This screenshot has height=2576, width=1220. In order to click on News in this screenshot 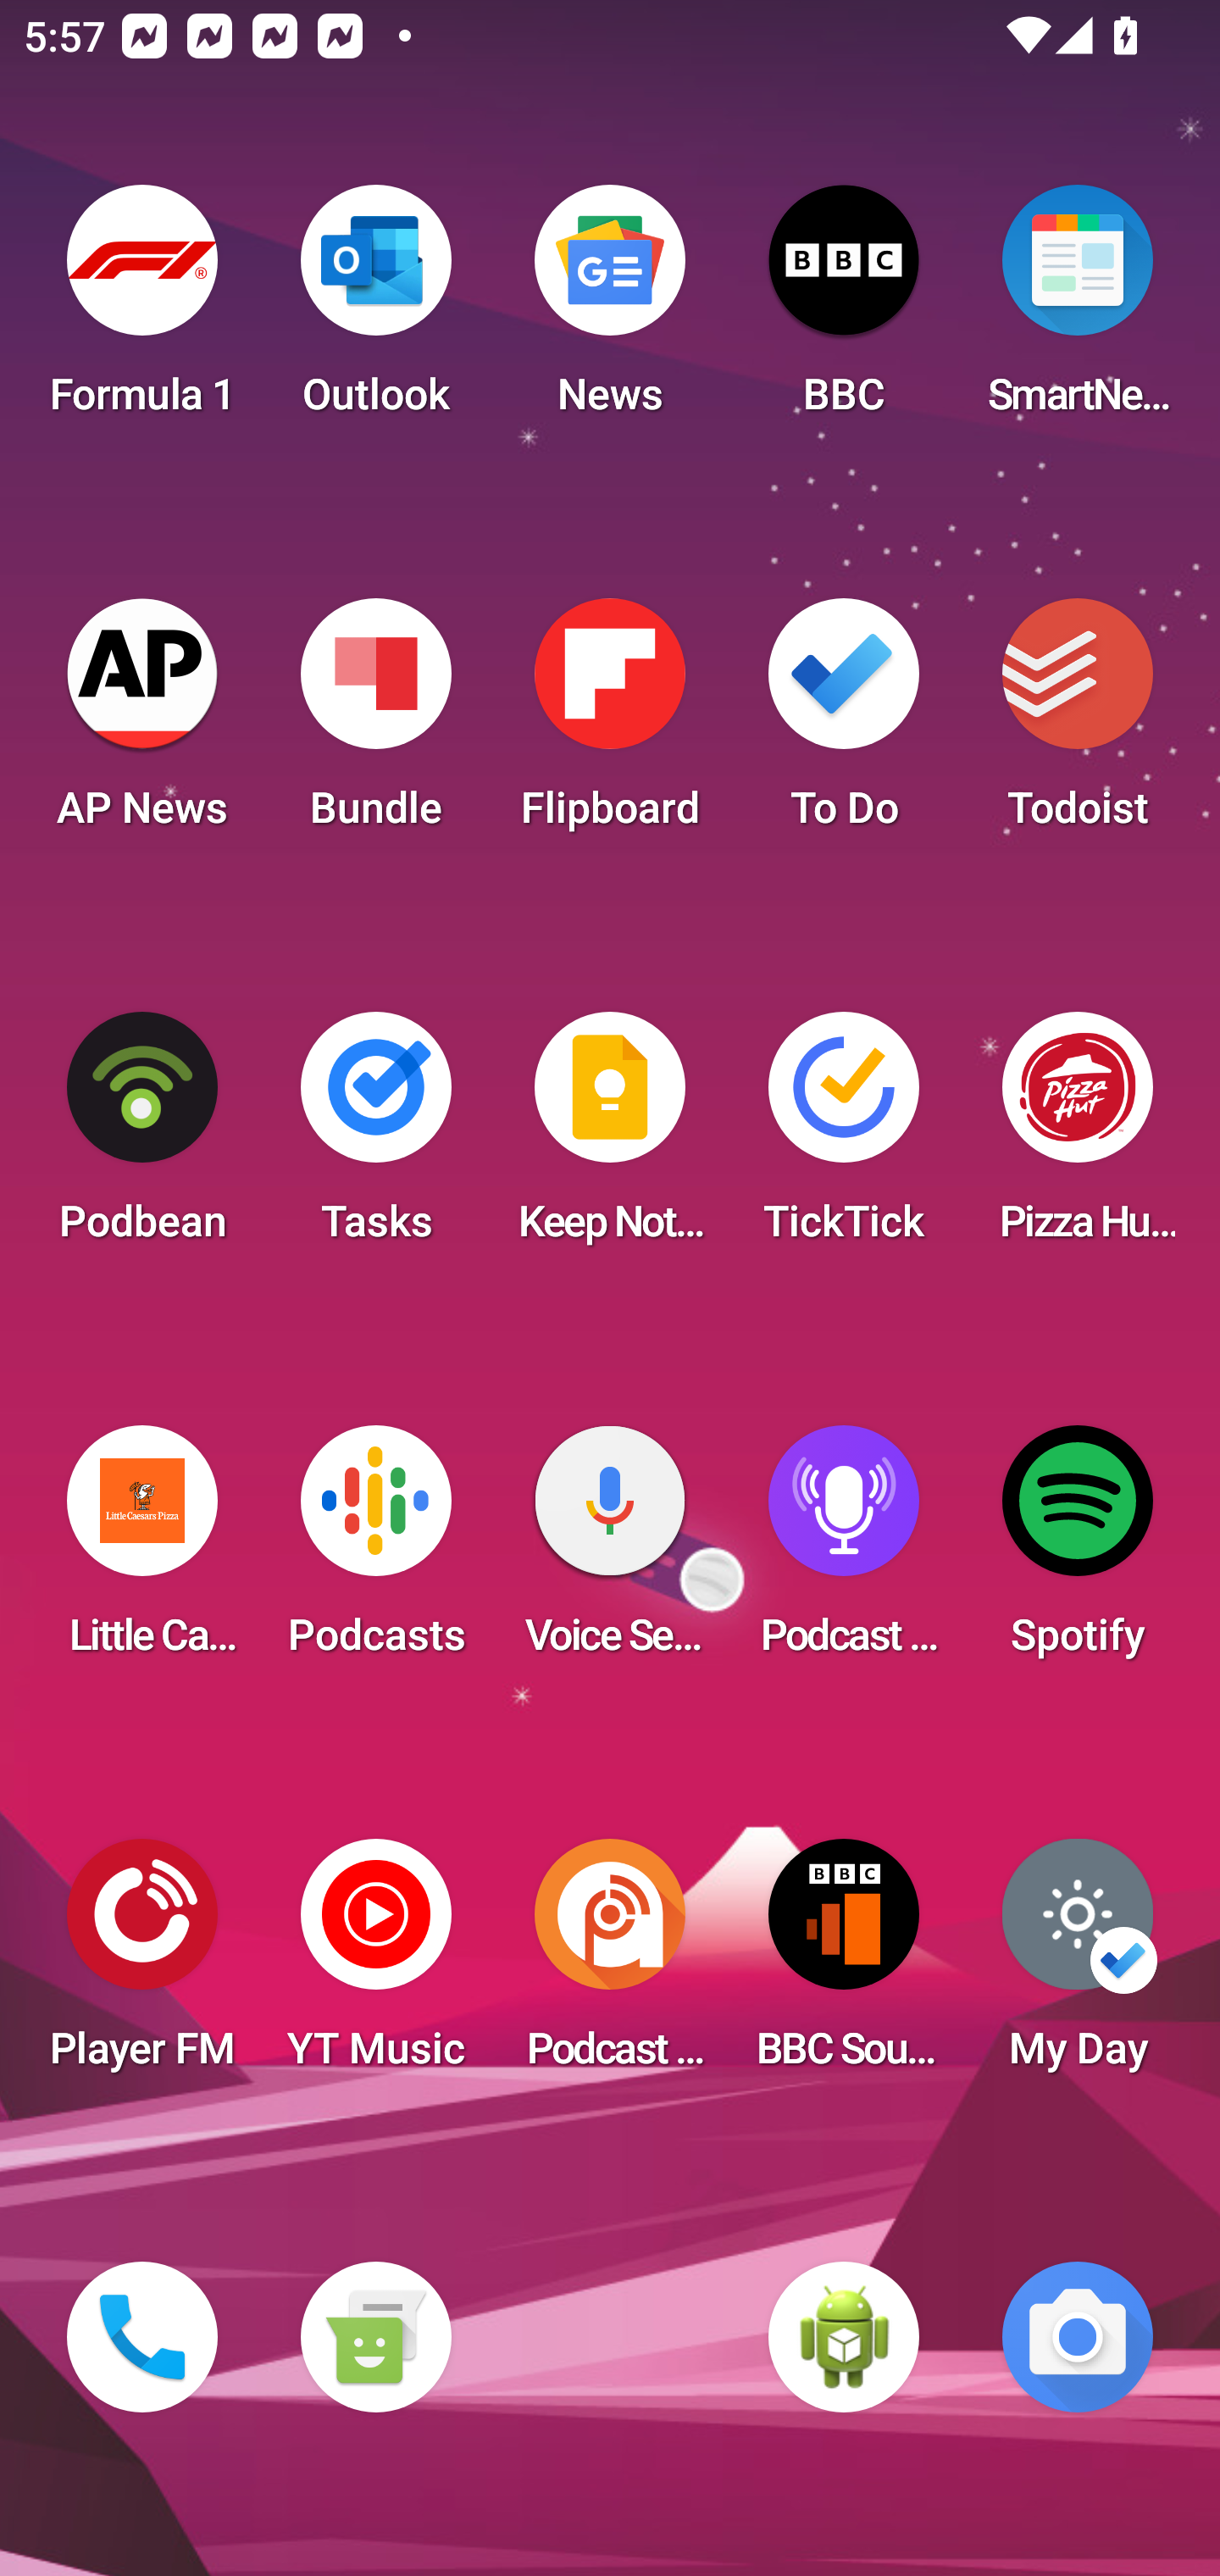, I will do `click(610, 310)`.